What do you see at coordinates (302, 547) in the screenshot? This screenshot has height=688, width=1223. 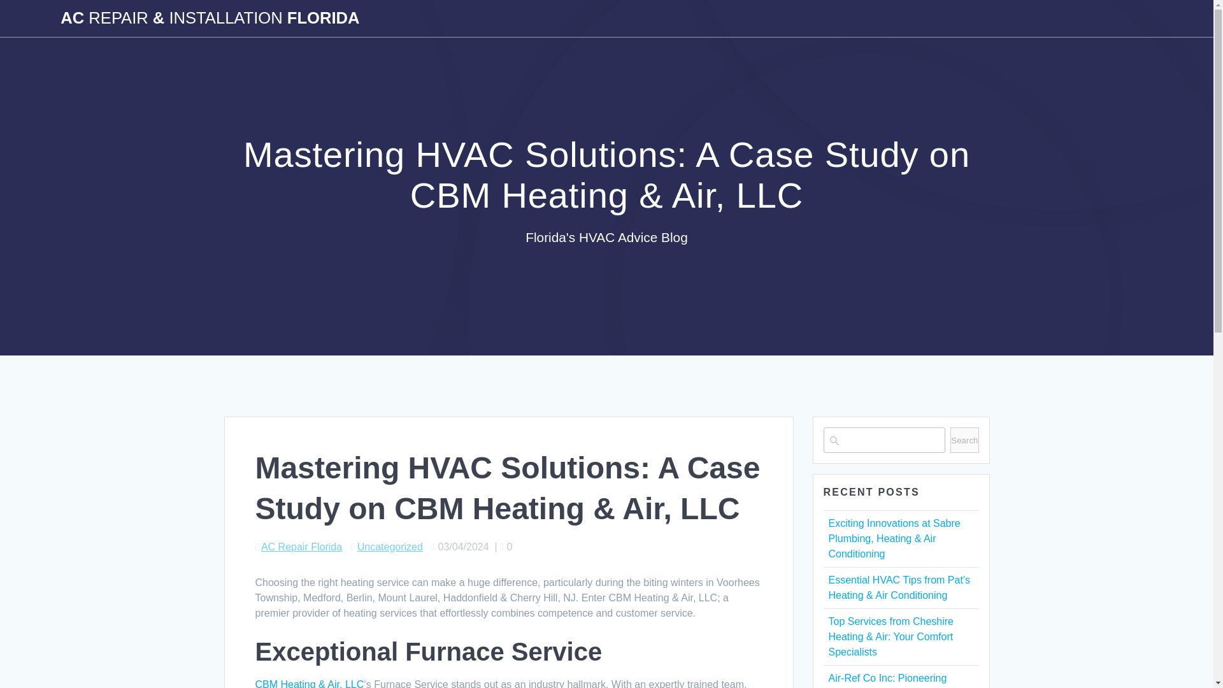 I see `AC Repair Florida` at bounding box center [302, 547].